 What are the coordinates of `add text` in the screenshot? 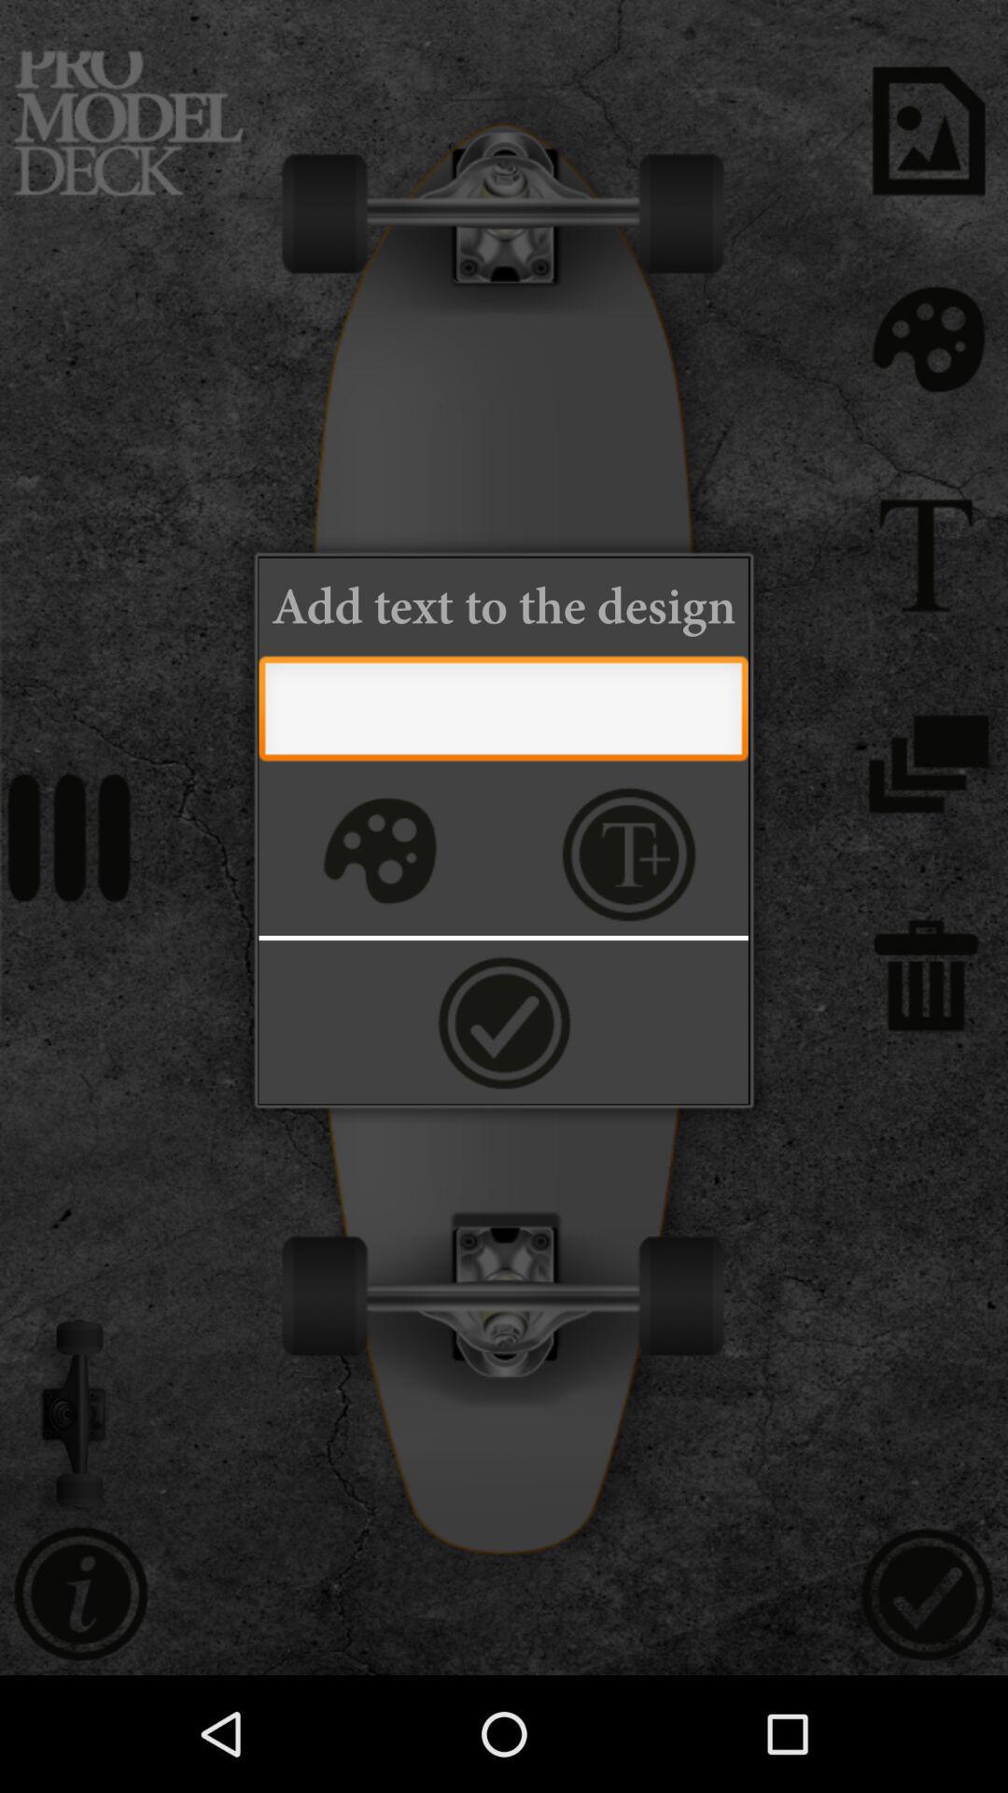 It's located at (629, 854).